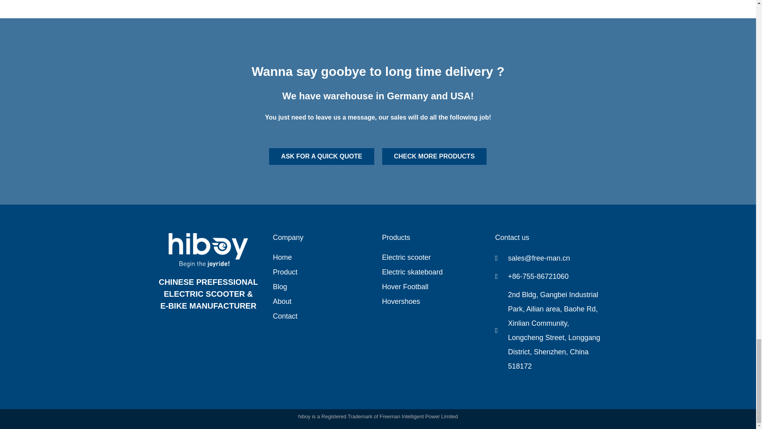 This screenshot has width=762, height=429. I want to click on Product, so click(323, 272).